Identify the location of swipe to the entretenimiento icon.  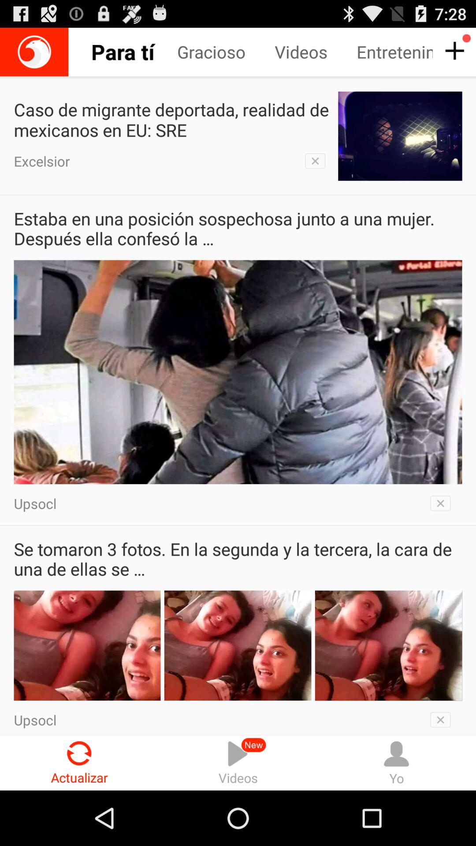
(394, 52).